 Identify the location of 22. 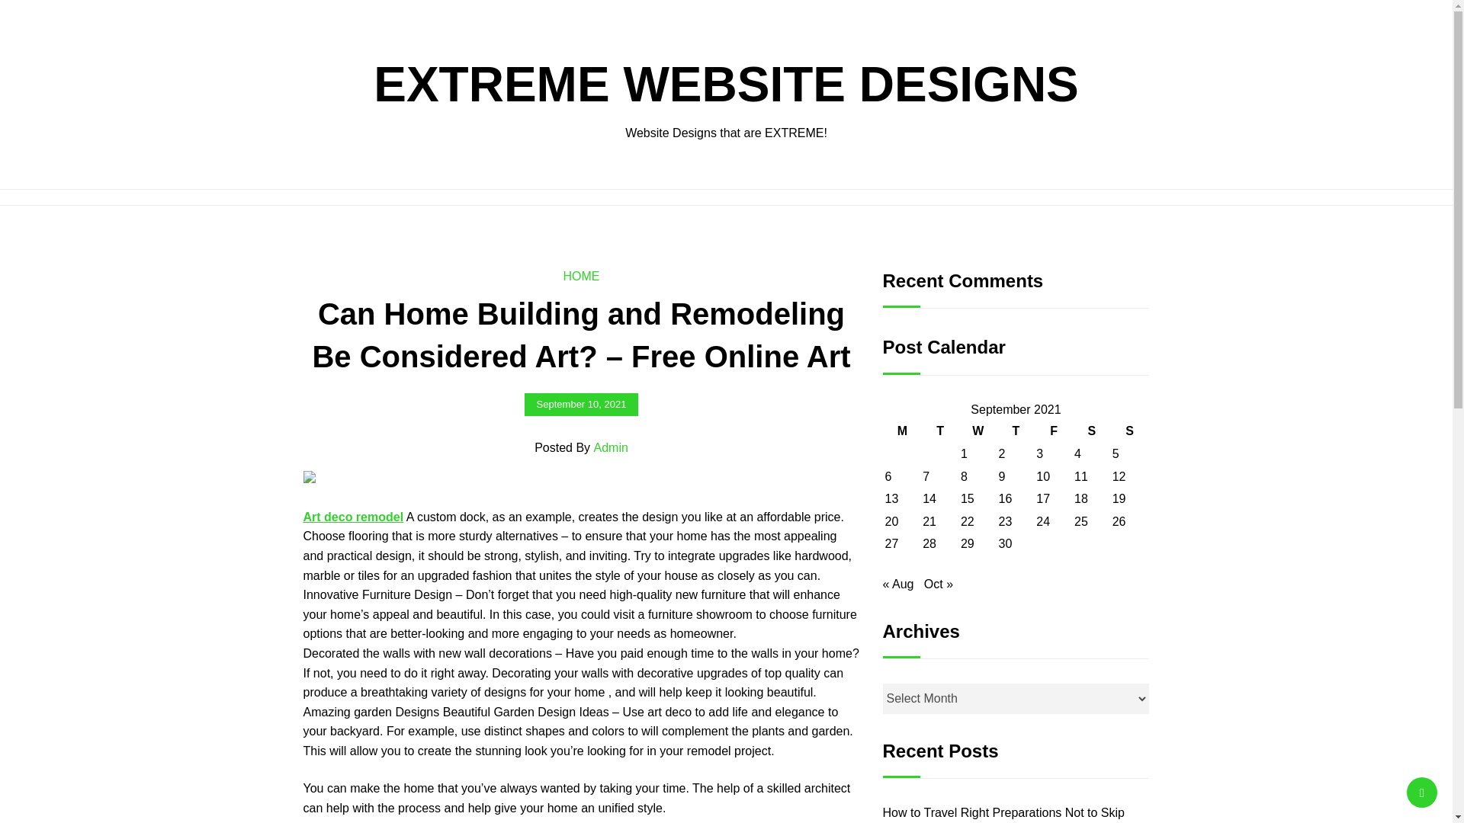
(967, 521).